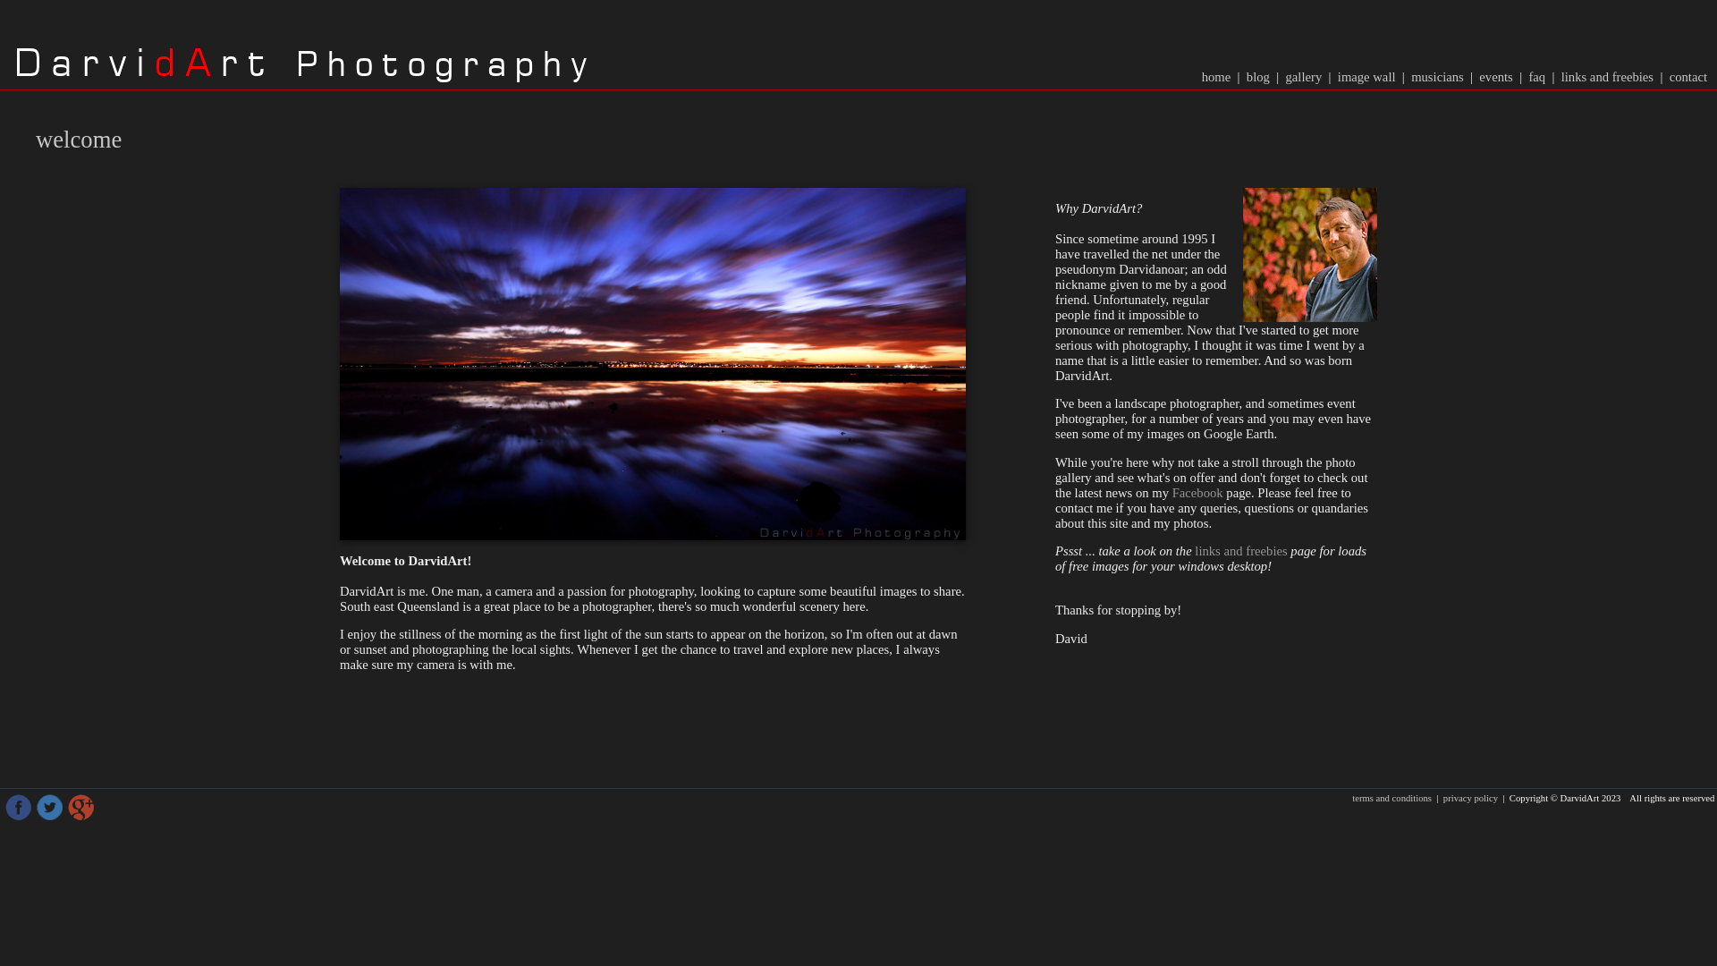  What do you see at coordinates (1218, 77) in the screenshot?
I see ` home  ` at bounding box center [1218, 77].